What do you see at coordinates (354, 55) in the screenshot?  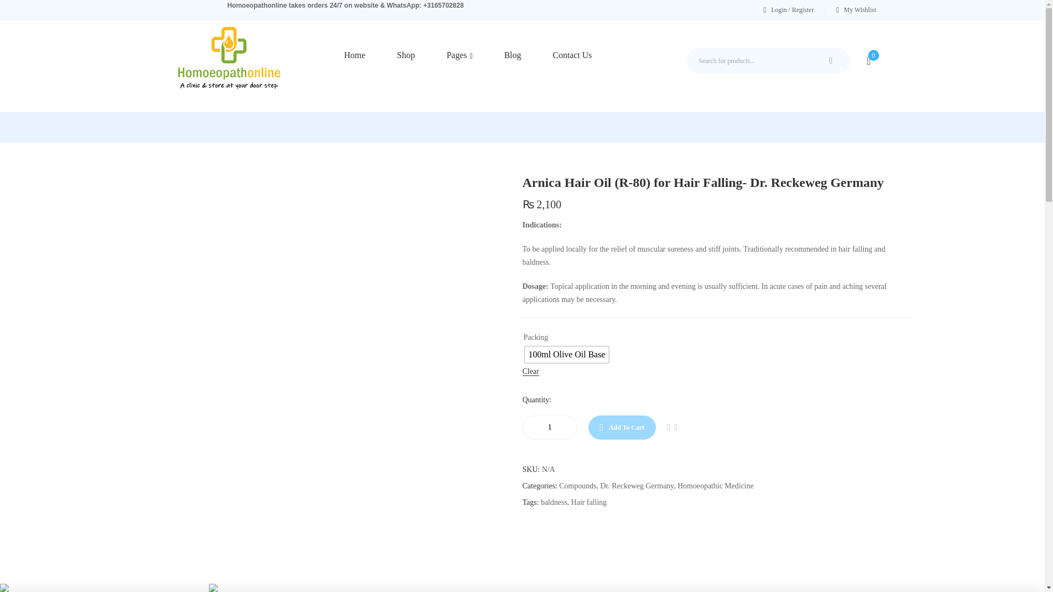 I see `Home` at bounding box center [354, 55].